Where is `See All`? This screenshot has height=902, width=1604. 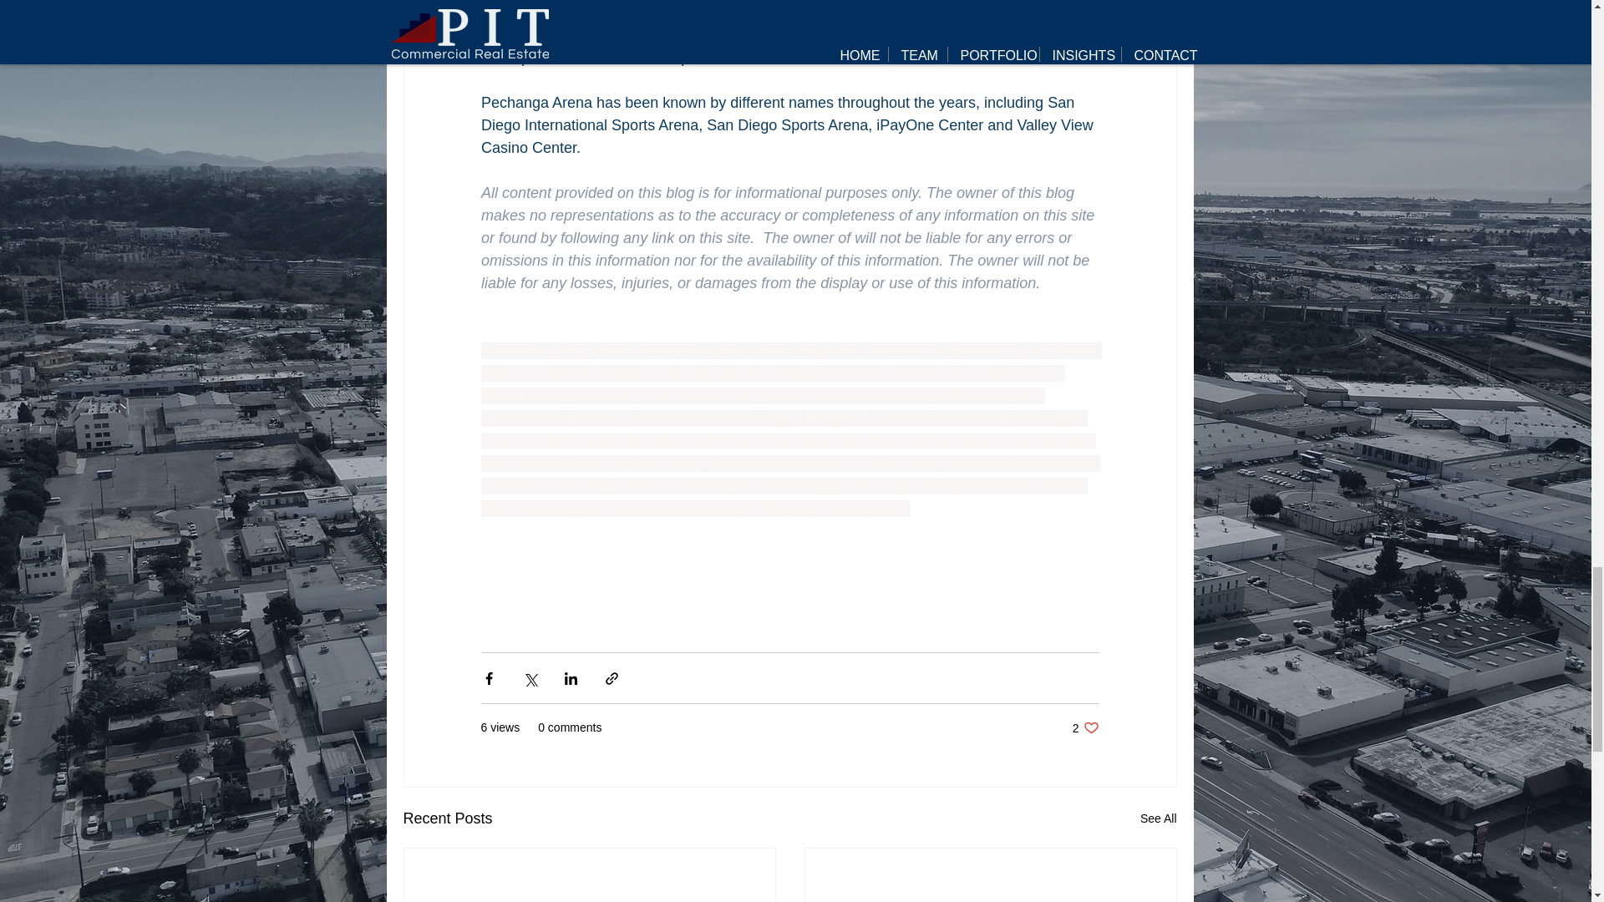 See All is located at coordinates (1159, 818).